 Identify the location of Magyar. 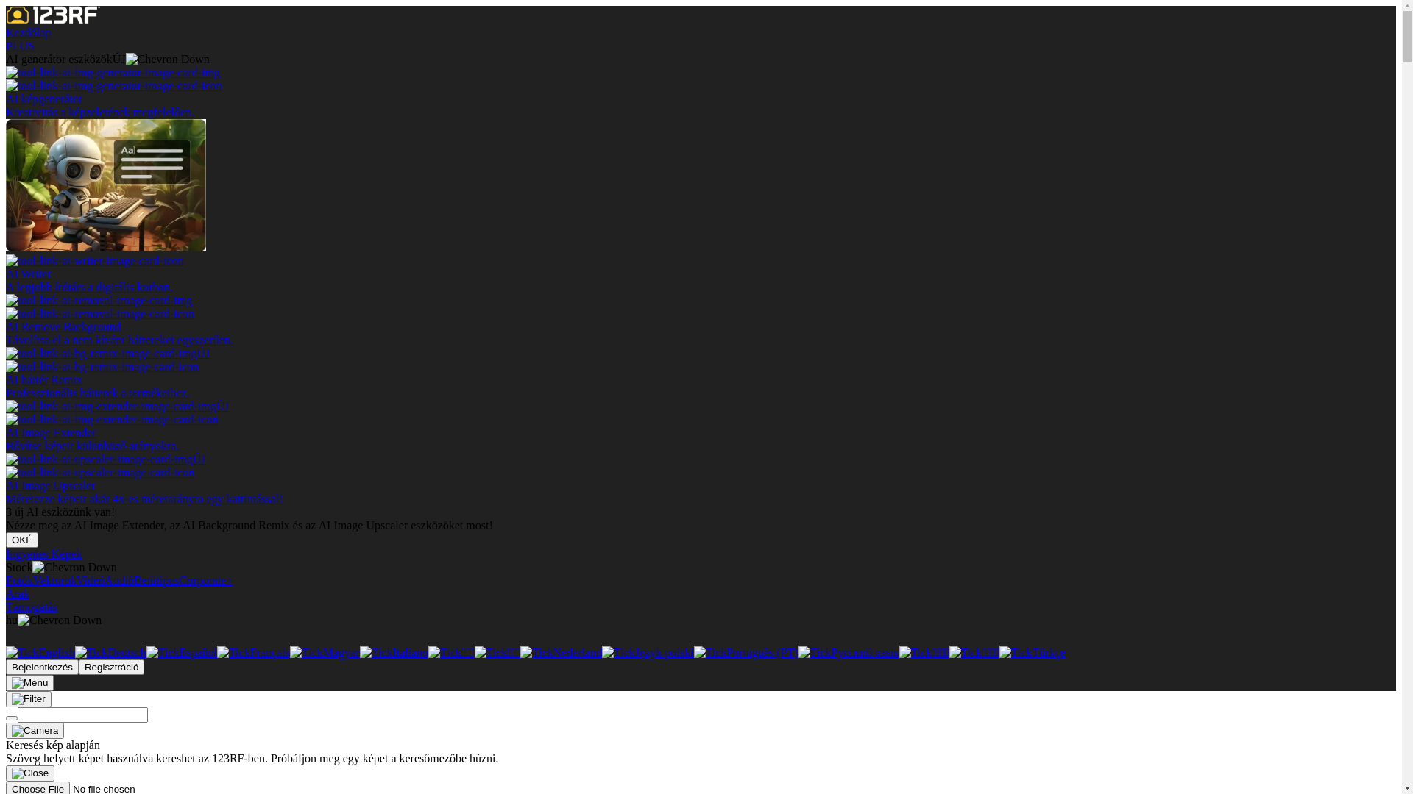
(325, 653).